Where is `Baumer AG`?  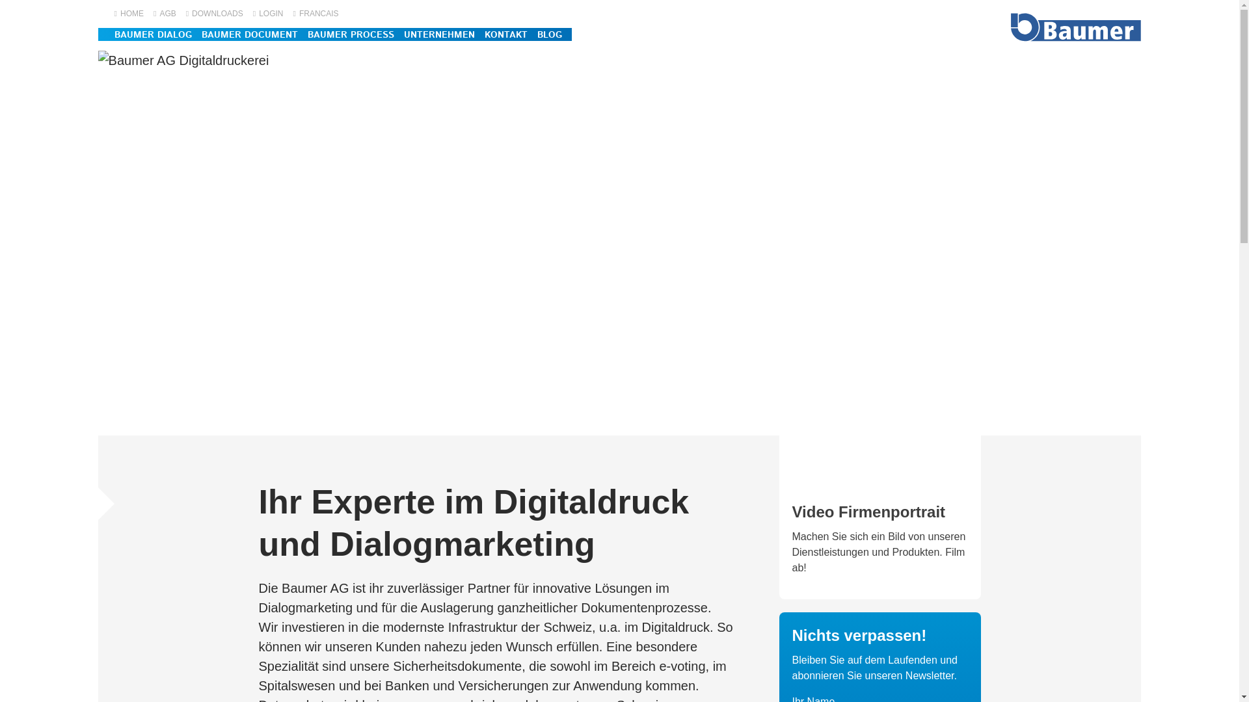
Baumer AG is located at coordinates (880, 439).